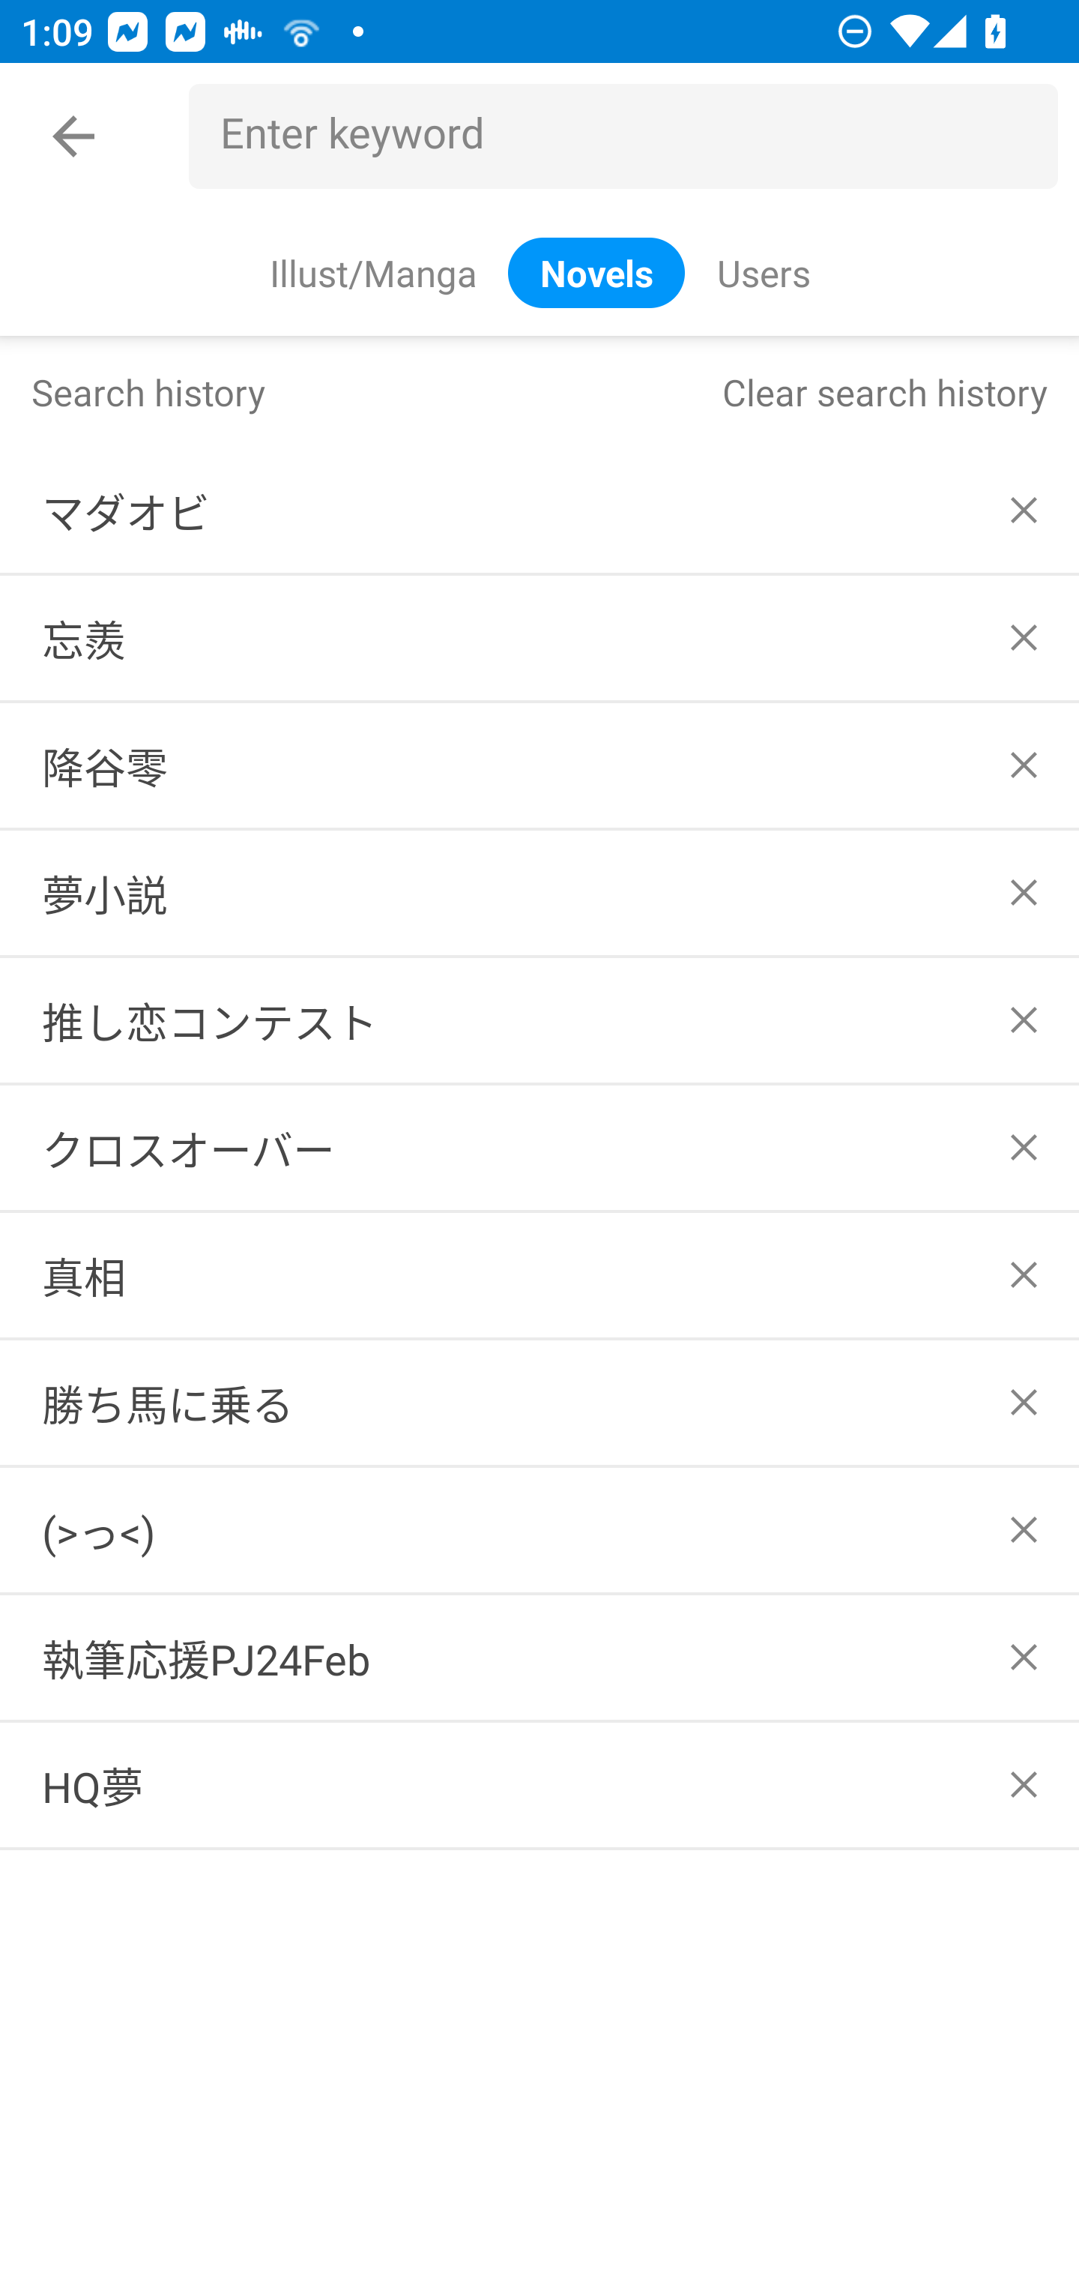 This screenshot has width=1079, height=2279. Describe the element at coordinates (539, 1658) in the screenshot. I see `執筆応援PJ24Feb` at that location.